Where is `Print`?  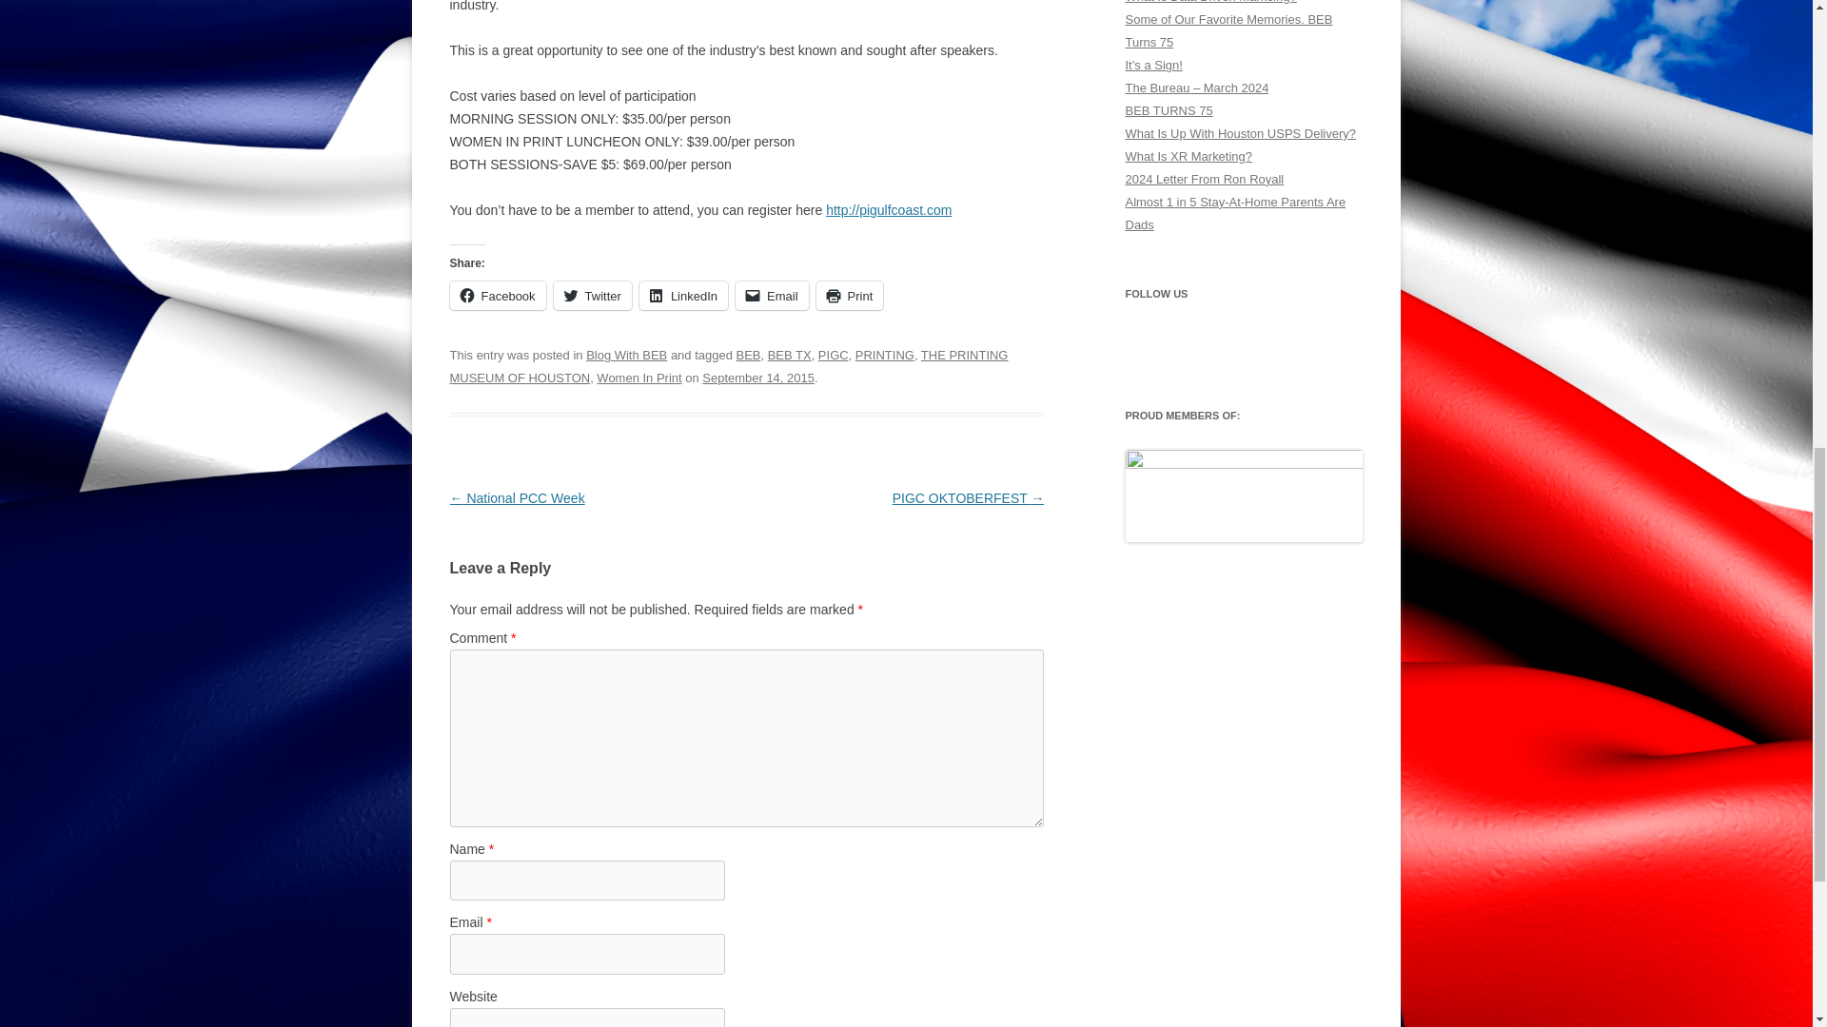
Print is located at coordinates (851, 295).